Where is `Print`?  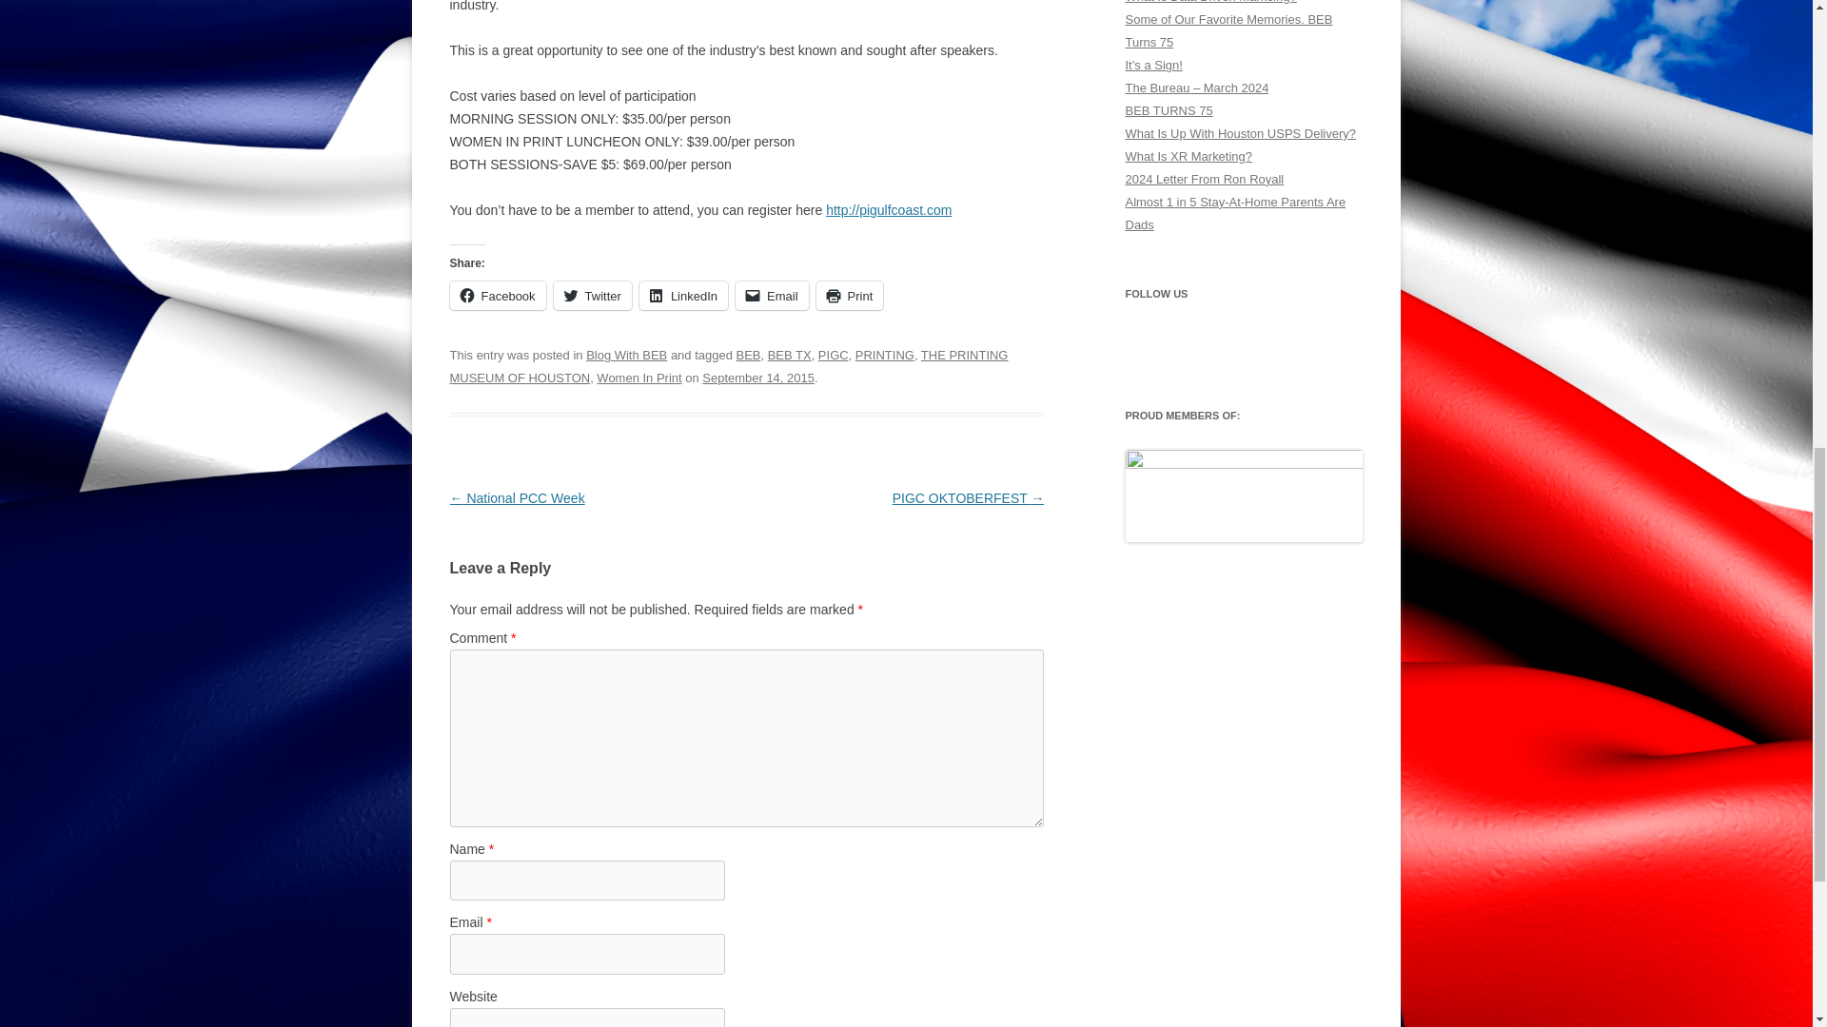
Print is located at coordinates (851, 295).